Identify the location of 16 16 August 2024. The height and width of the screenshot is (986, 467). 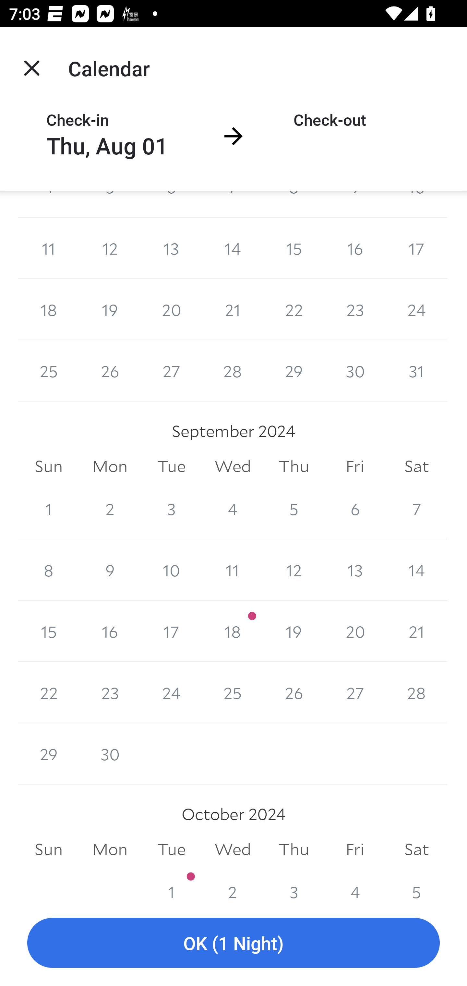
(355, 248).